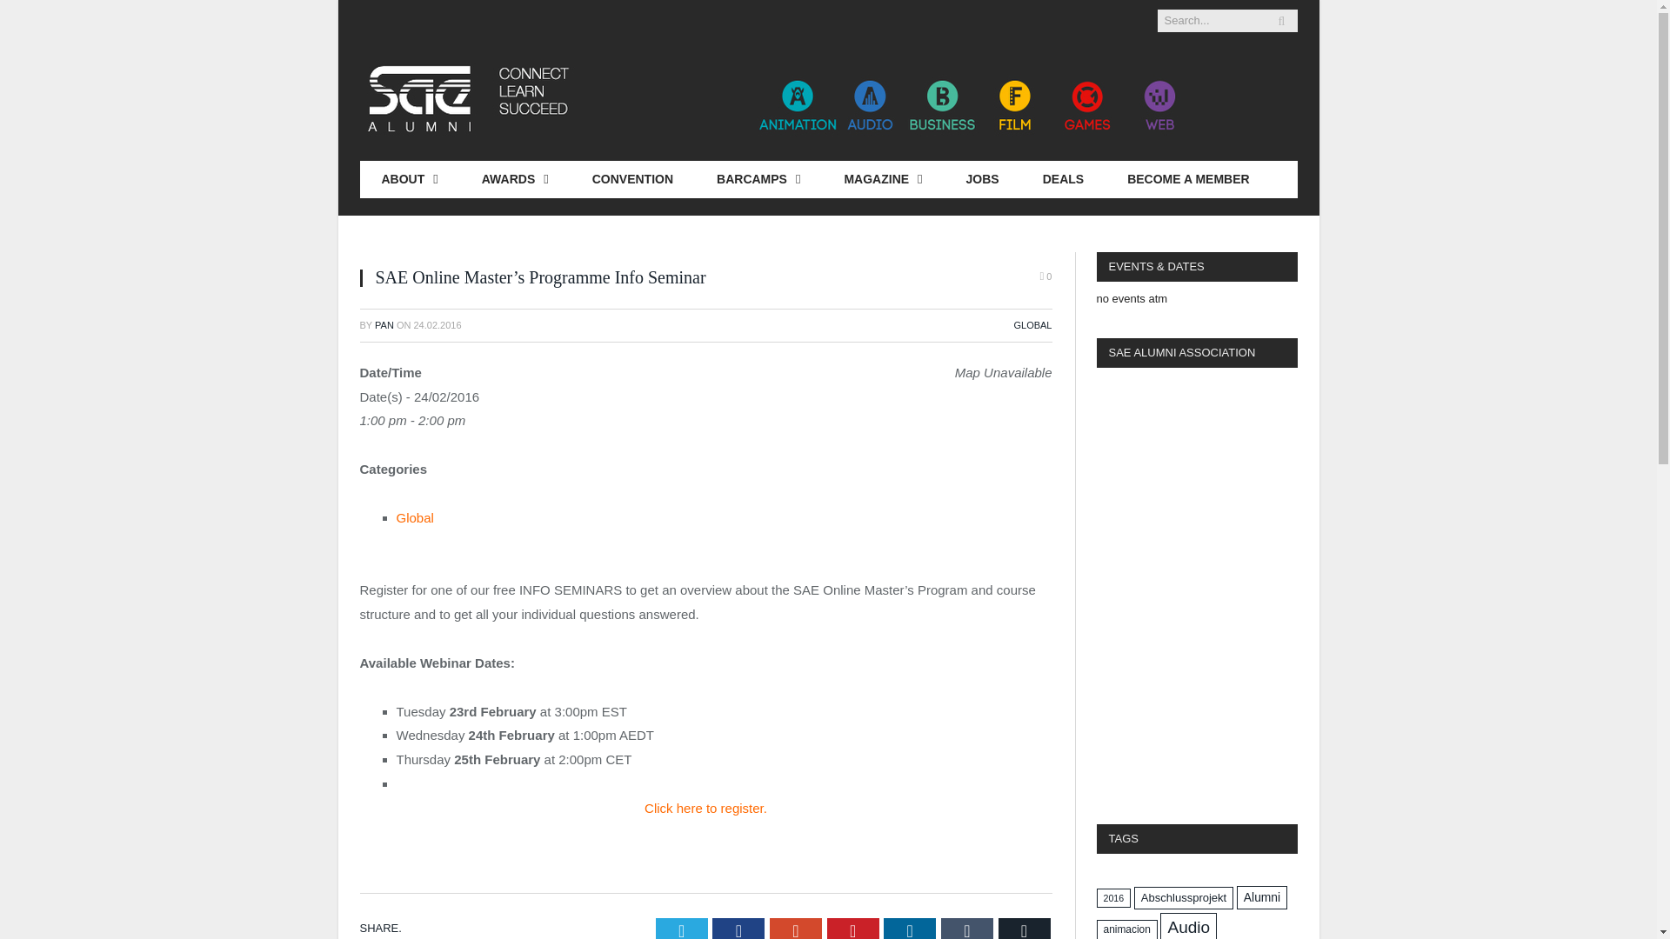 This screenshot has width=1670, height=939. I want to click on AWARDS, so click(515, 179).